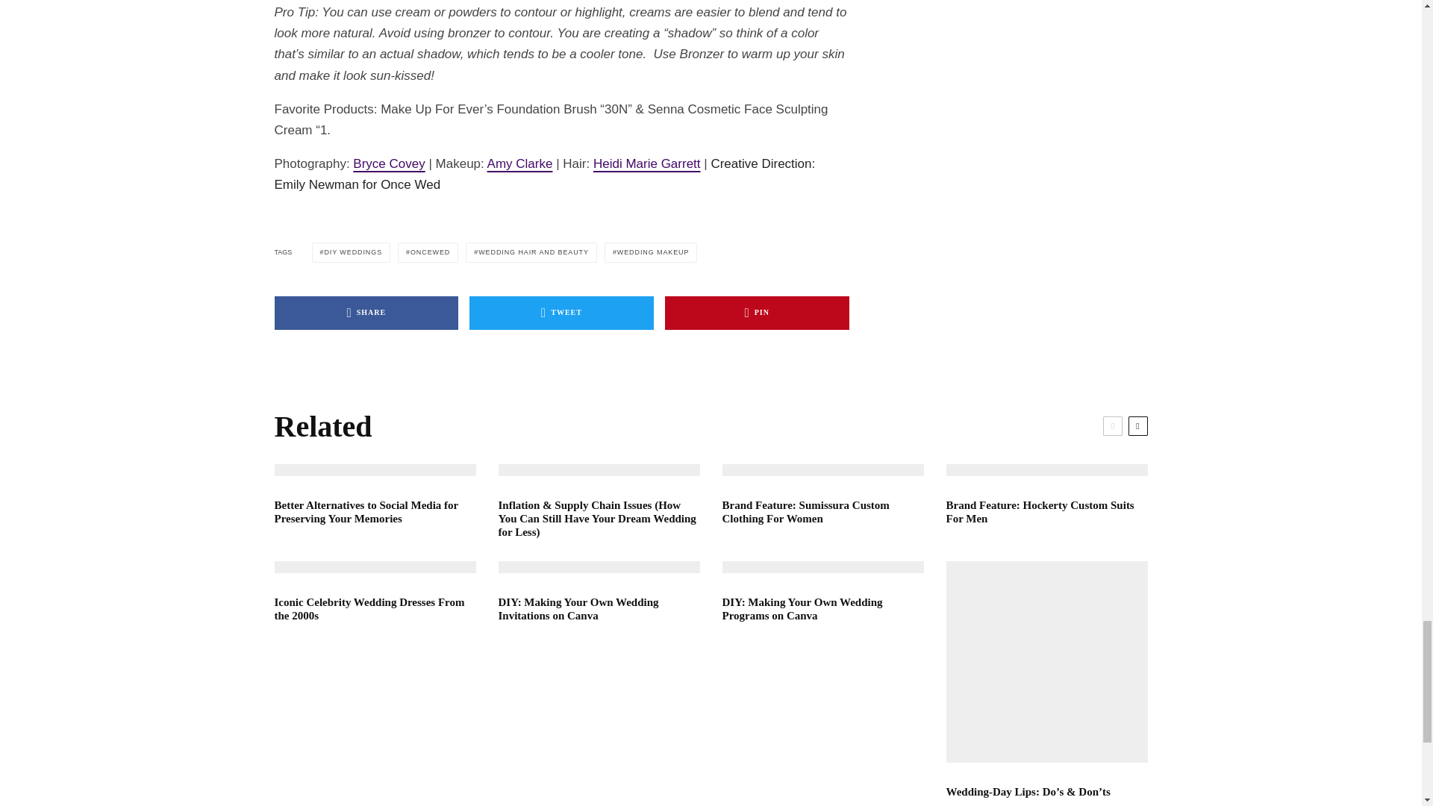 This screenshot has height=806, width=1433. What do you see at coordinates (561, 313) in the screenshot?
I see `TWEET` at bounding box center [561, 313].